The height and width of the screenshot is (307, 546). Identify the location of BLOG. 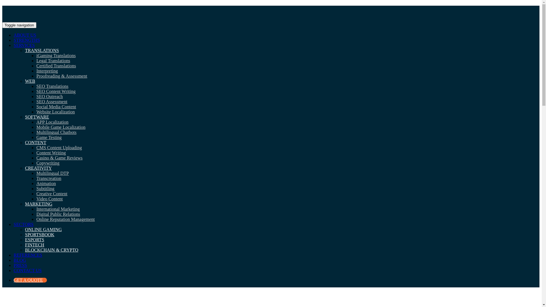
(20, 260).